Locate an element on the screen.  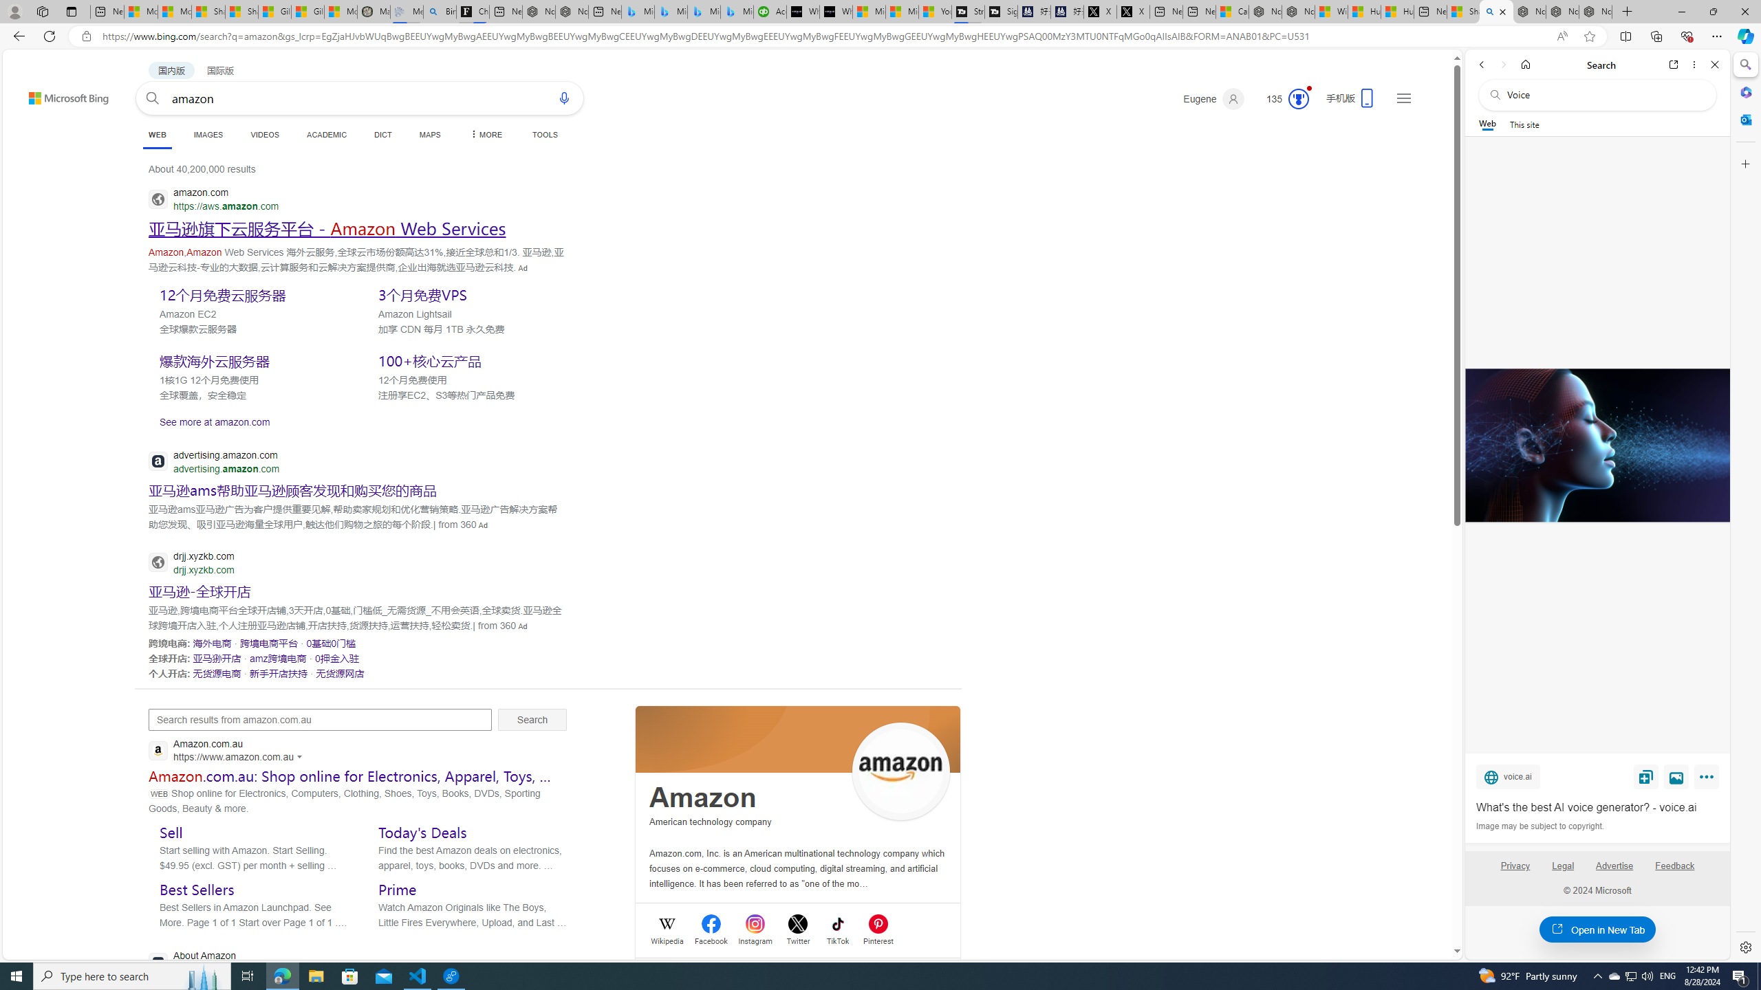
Nordace - #1 Japanese Best-Seller - Siena Smart Backpack is located at coordinates (572, 12).